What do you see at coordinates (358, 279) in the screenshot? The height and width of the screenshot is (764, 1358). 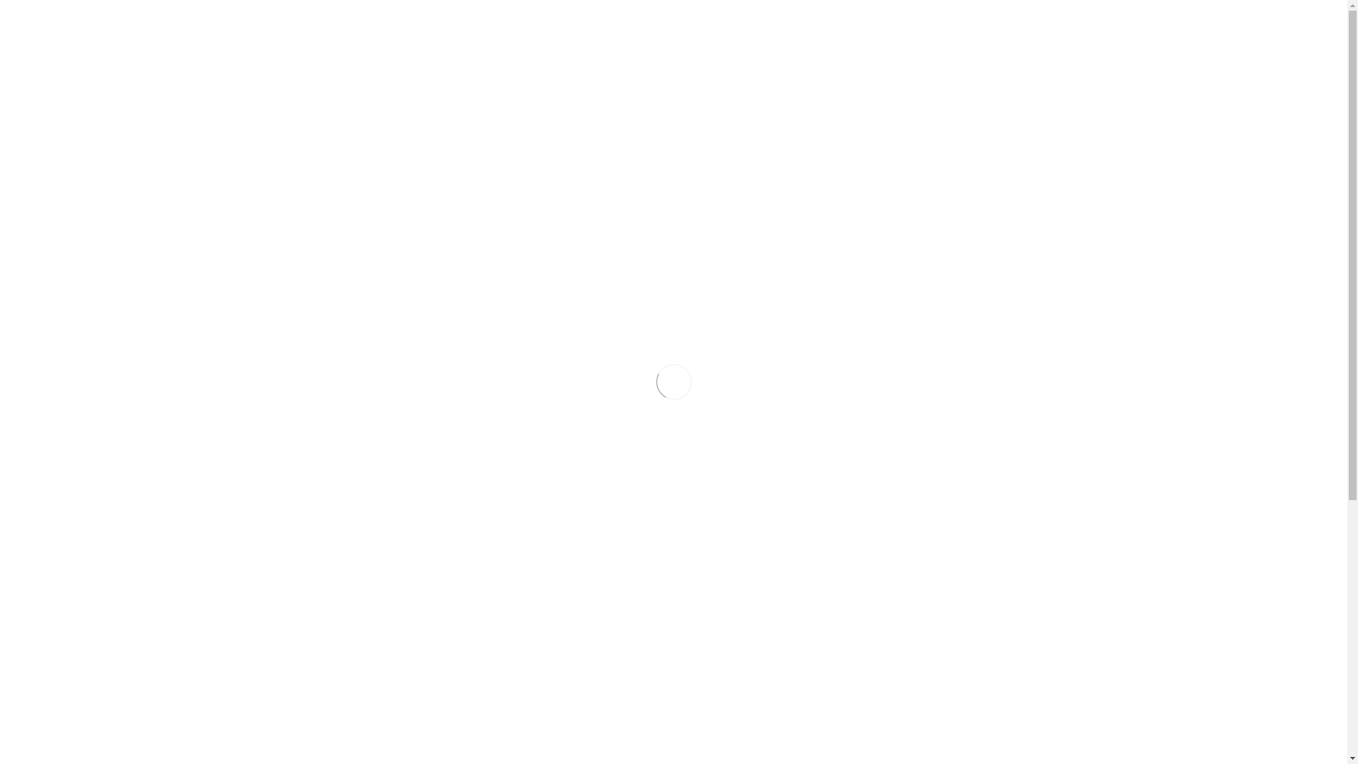 I see `LES ESSENTIELS DE L'HIVER` at bounding box center [358, 279].